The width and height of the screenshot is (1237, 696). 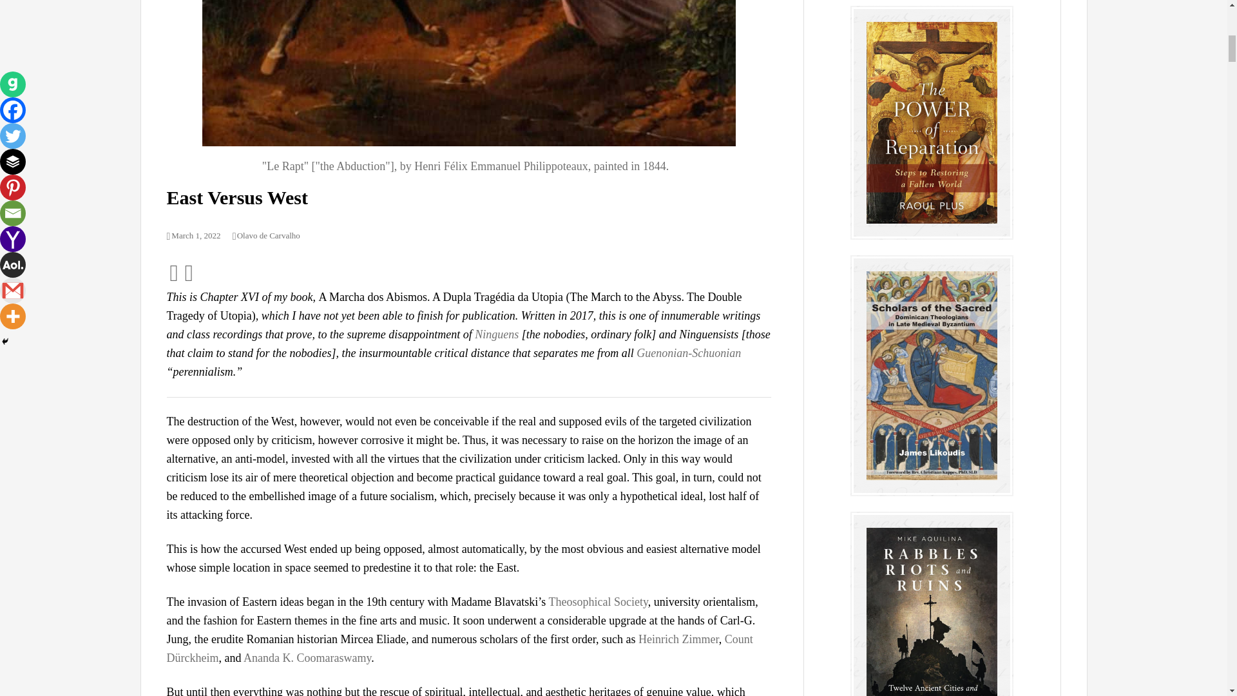 What do you see at coordinates (266, 235) in the screenshot?
I see `View all posts by Olavo de Carvalho` at bounding box center [266, 235].